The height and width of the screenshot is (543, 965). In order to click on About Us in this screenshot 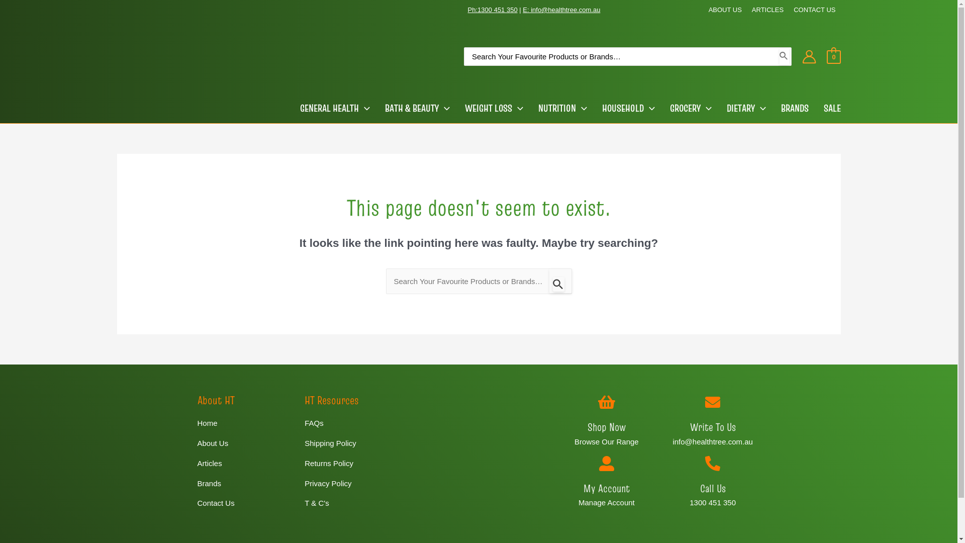, I will do `click(246, 443)`.